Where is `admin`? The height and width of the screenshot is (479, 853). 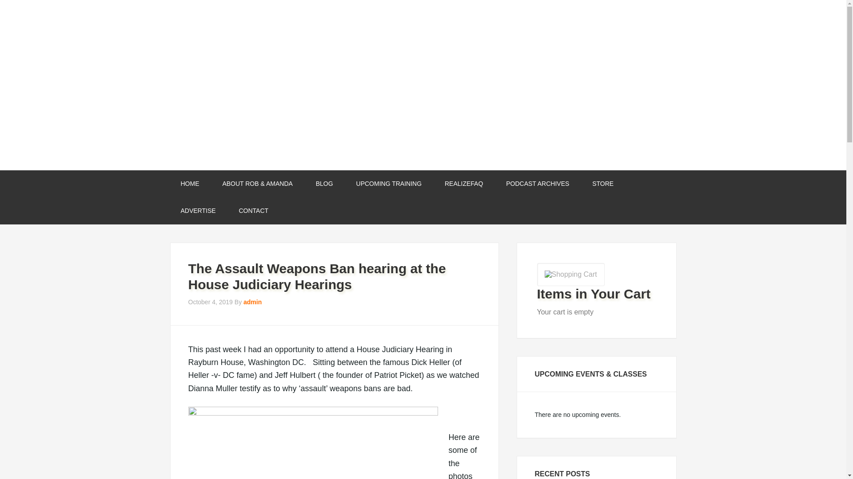
admin is located at coordinates (252, 302).